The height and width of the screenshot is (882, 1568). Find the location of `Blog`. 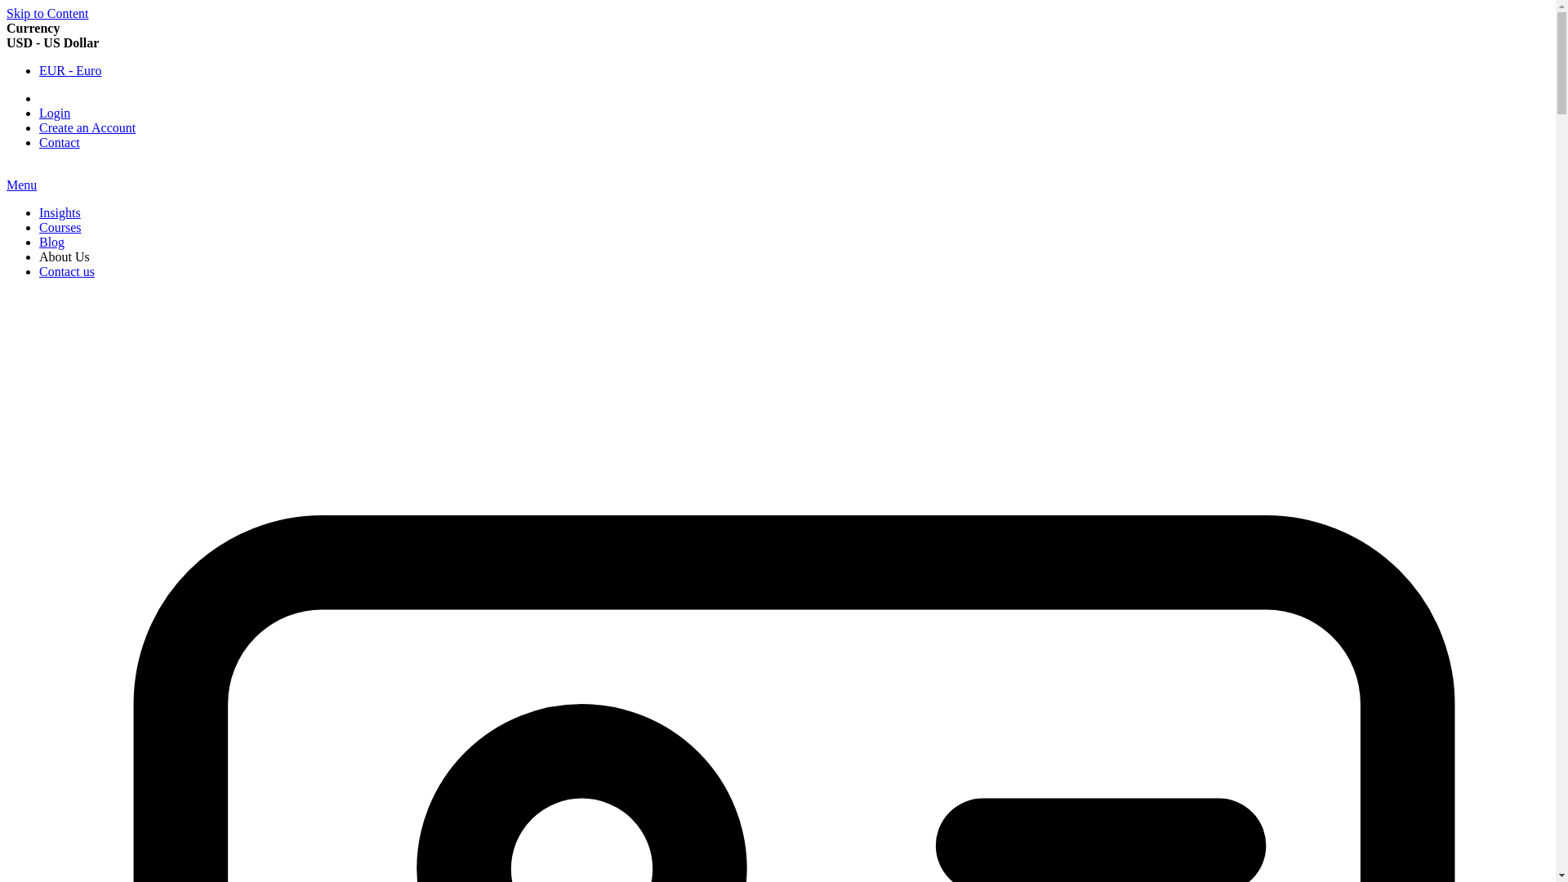

Blog is located at coordinates (51, 242).